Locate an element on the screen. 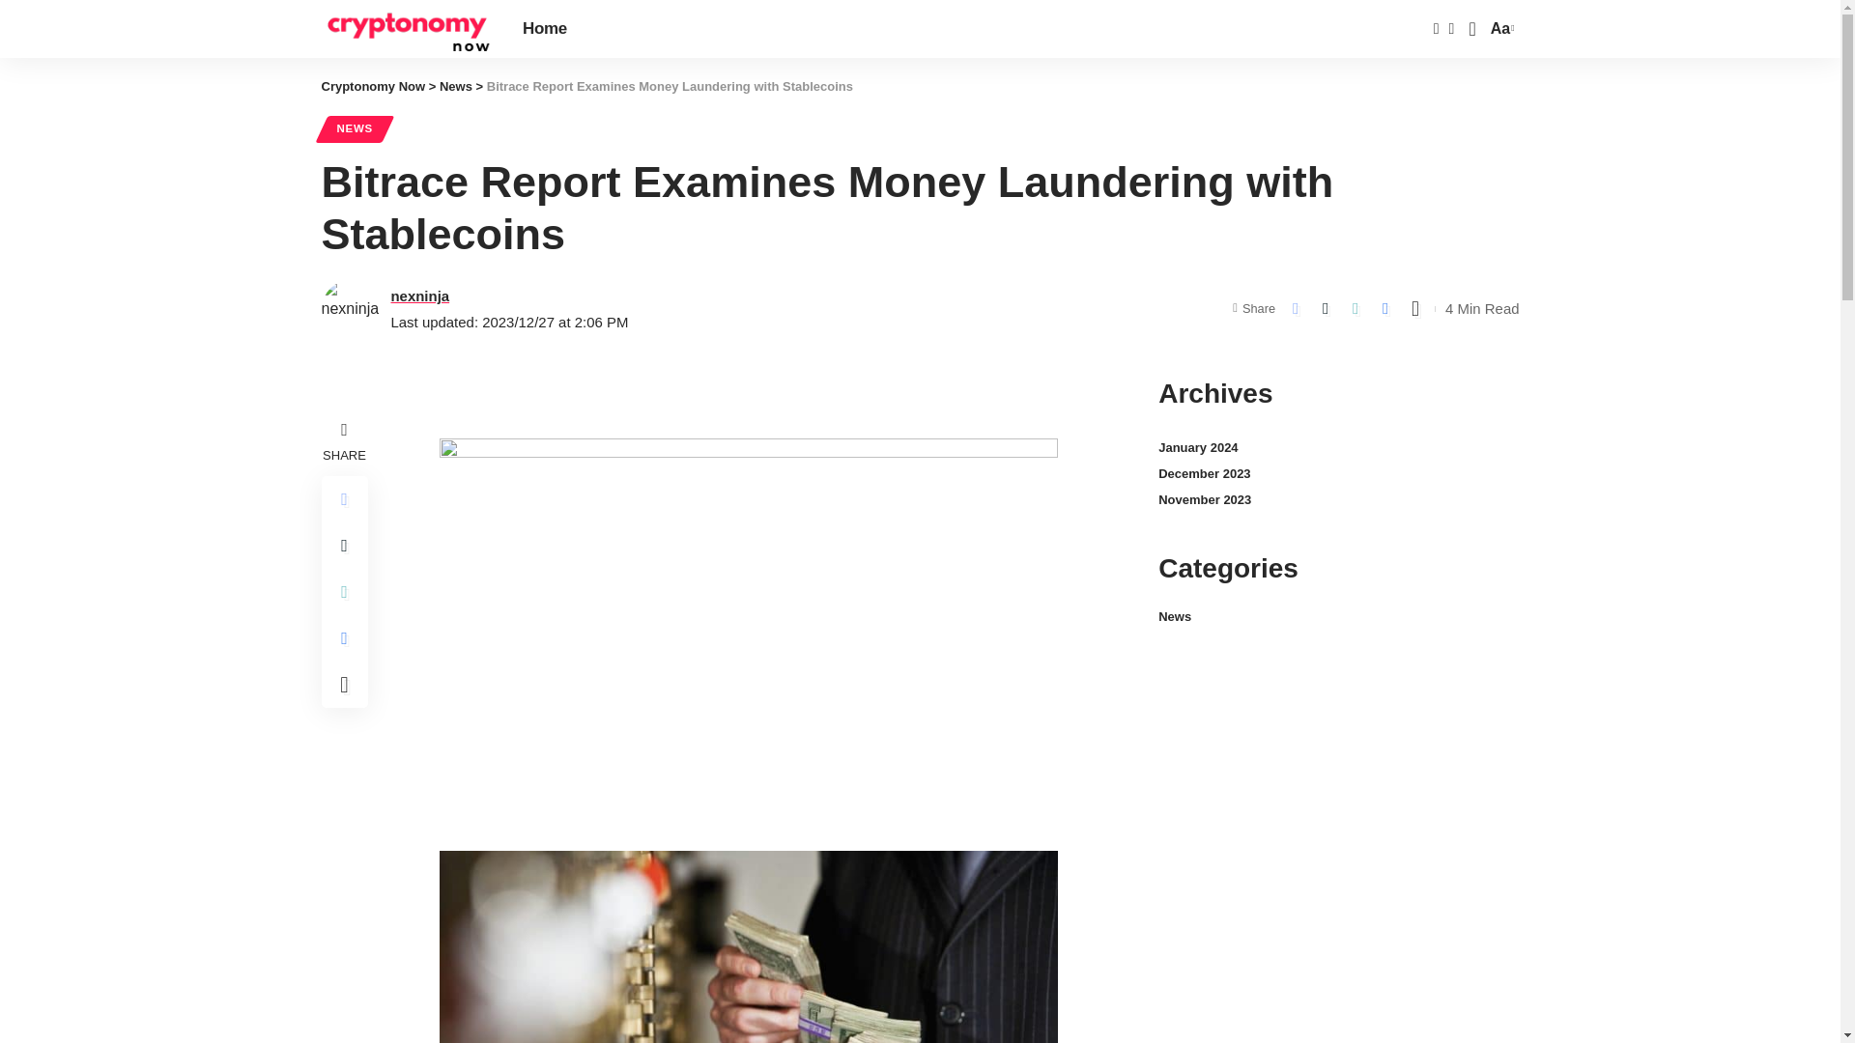 The image size is (1855, 1043). Cryptonomy Now is located at coordinates (406, 29).